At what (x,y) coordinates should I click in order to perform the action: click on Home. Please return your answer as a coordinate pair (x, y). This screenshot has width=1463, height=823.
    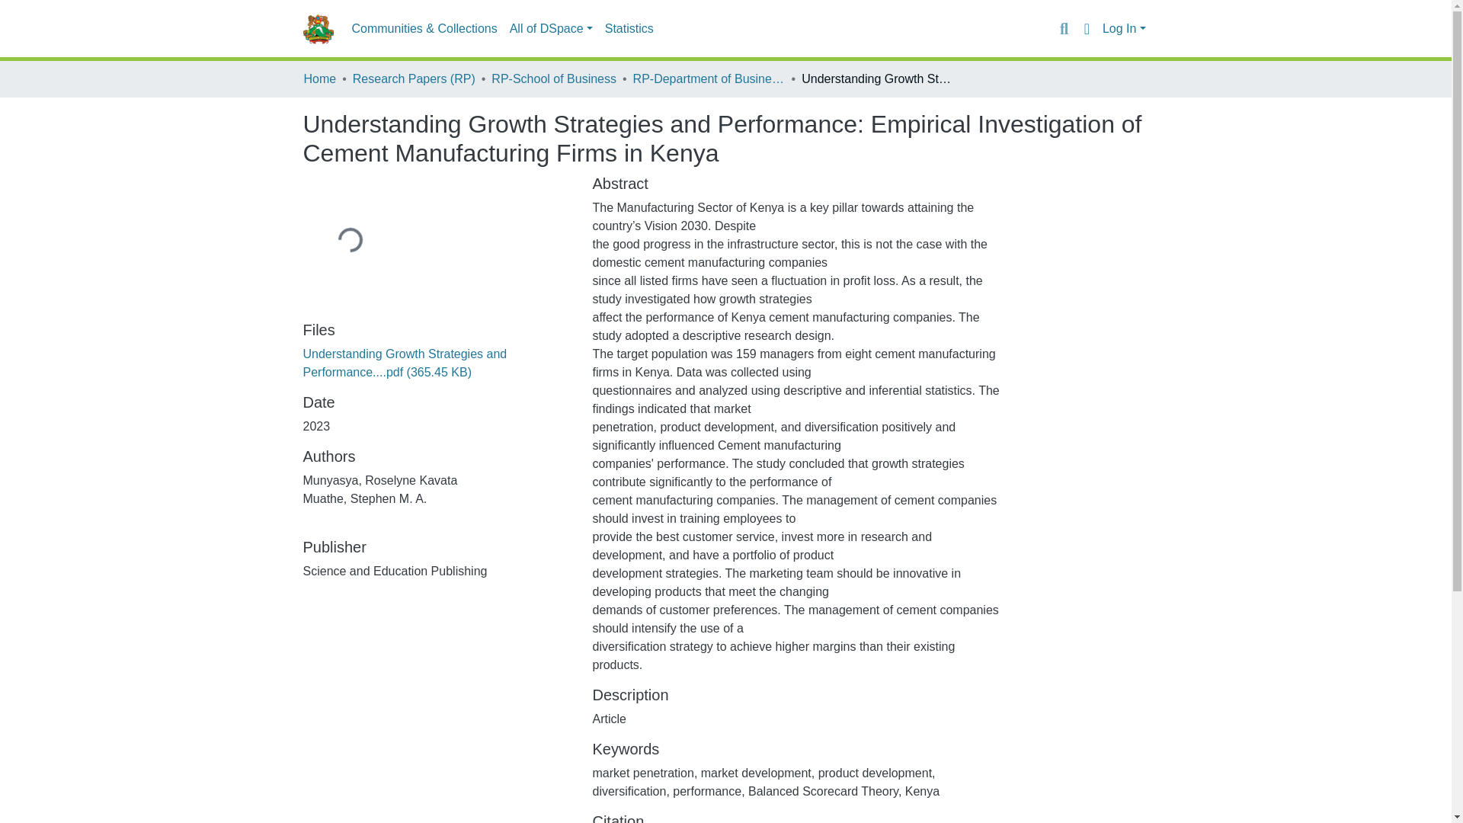
    Looking at the image, I should click on (319, 78).